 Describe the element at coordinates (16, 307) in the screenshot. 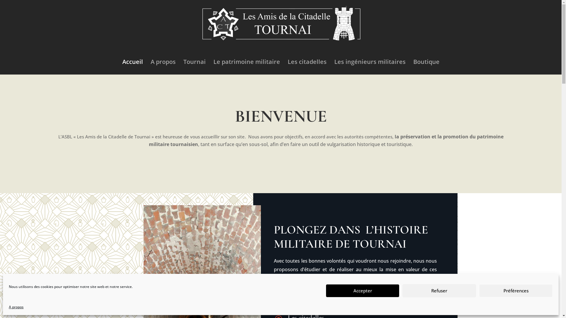

I see `A propos` at that location.